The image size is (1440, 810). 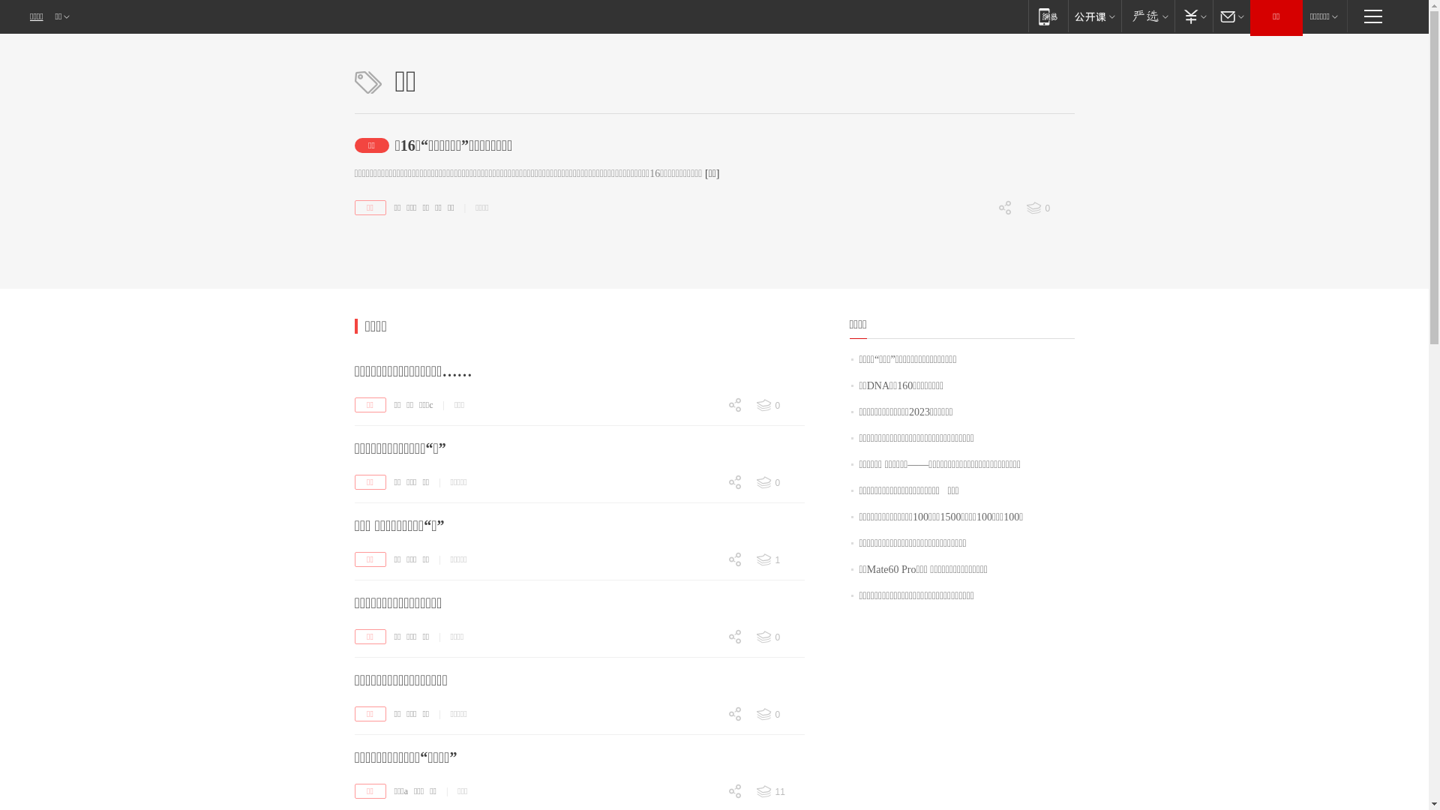 What do you see at coordinates (779, 637) in the screenshot?
I see `0` at bounding box center [779, 637].